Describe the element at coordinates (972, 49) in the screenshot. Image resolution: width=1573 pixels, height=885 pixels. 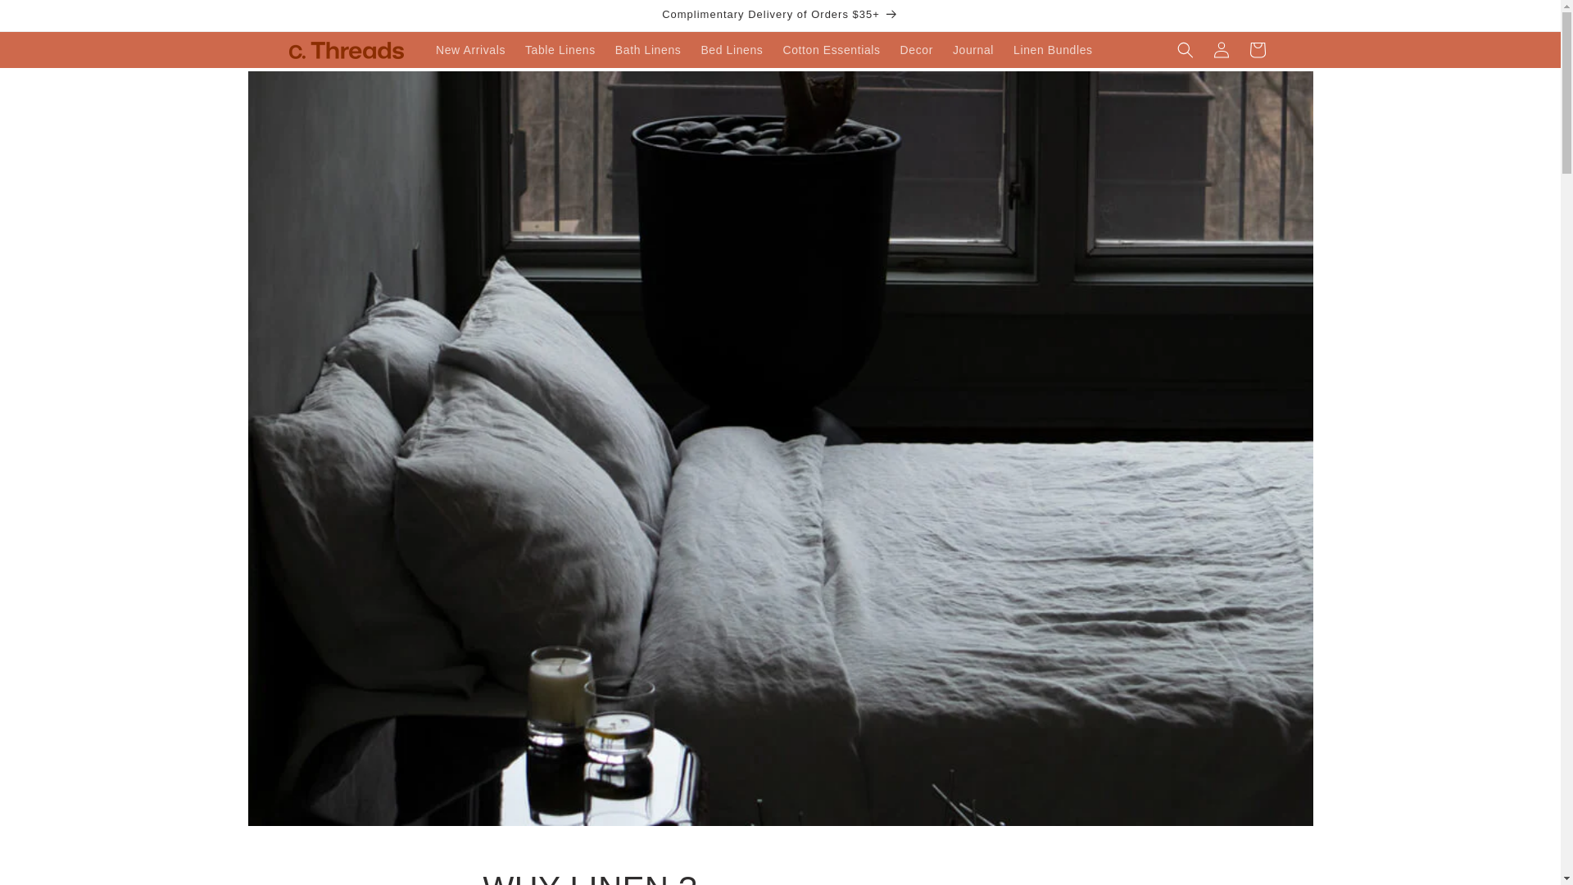
I see `Journal` at that location.